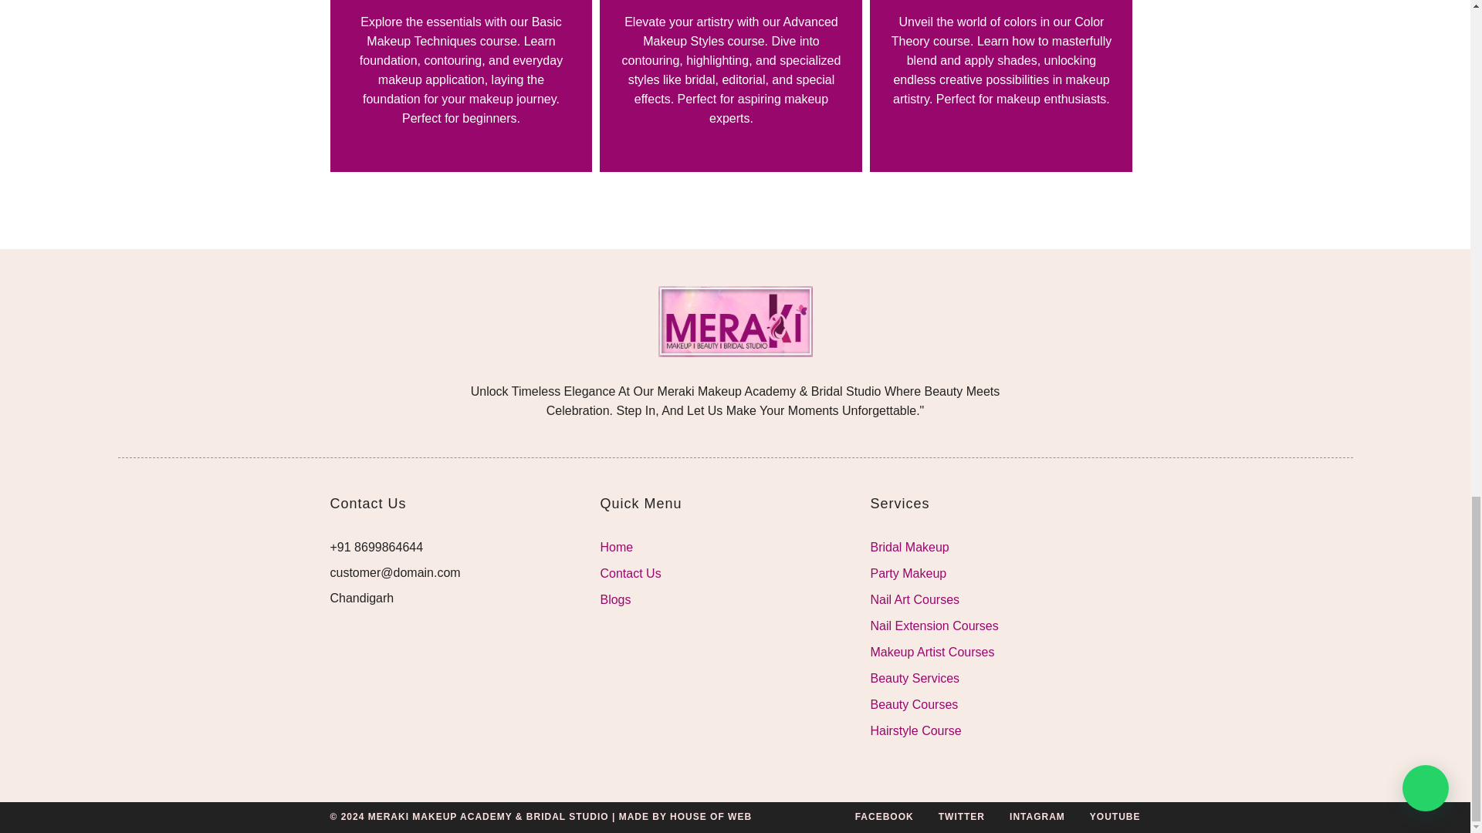  I want to click on Nail Extension Courses, so click(1005, 626).